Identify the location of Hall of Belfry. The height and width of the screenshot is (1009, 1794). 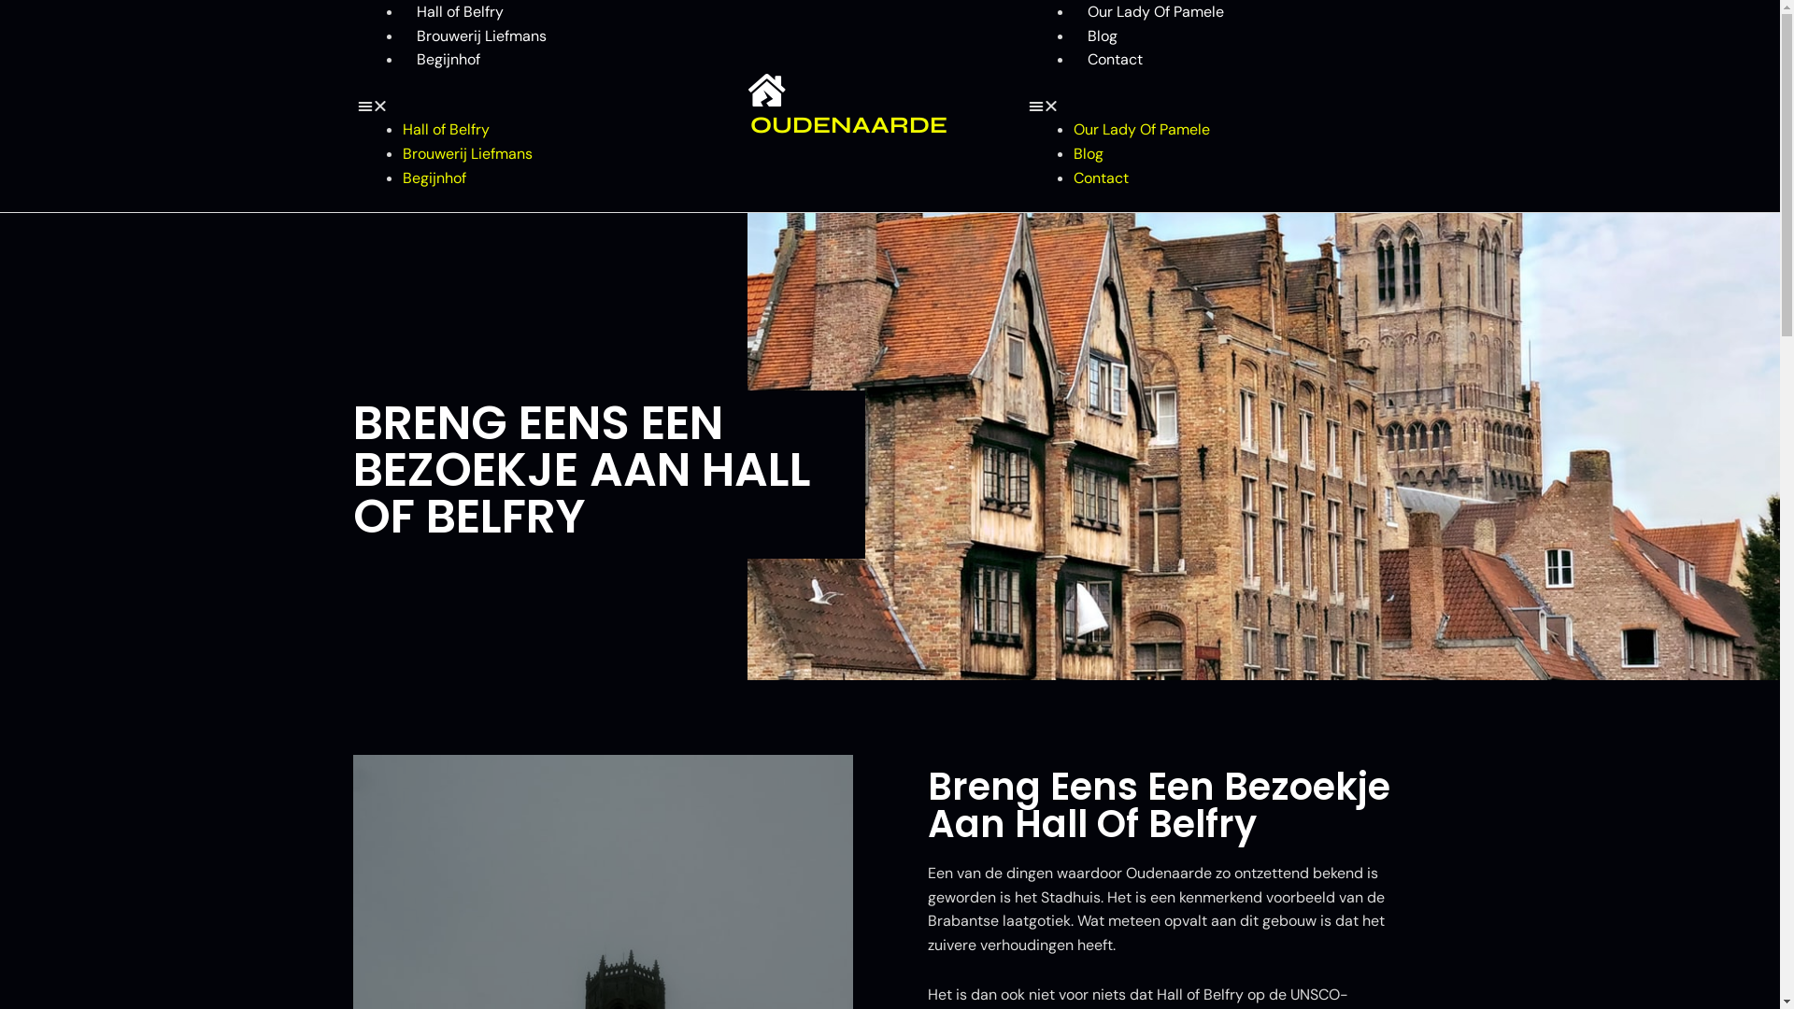
(460, 11).